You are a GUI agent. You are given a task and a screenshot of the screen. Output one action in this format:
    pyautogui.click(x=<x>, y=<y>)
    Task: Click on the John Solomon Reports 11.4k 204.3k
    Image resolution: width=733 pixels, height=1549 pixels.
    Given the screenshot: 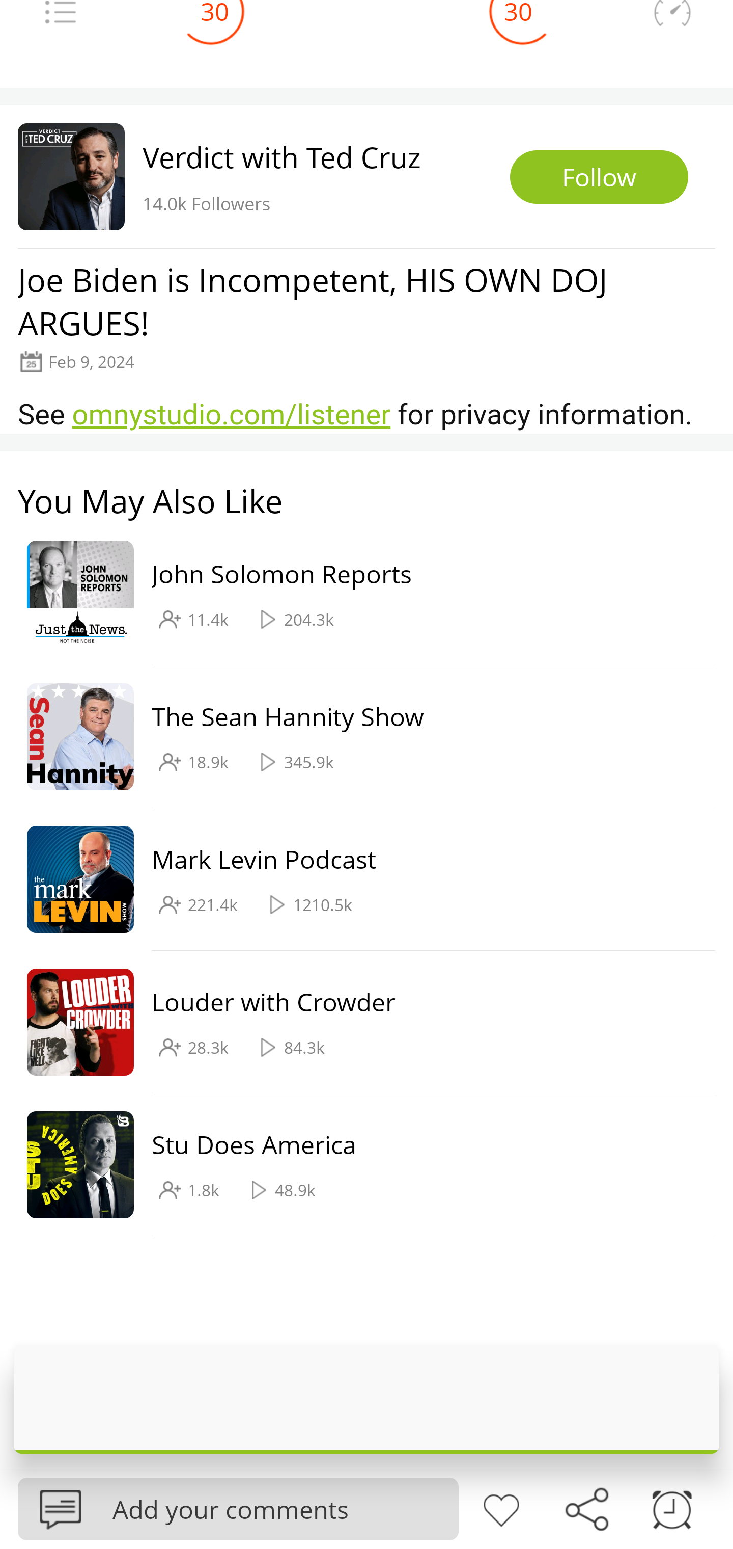 What is the action you would take?
    pyautogui.click(x=357, y=595)
    